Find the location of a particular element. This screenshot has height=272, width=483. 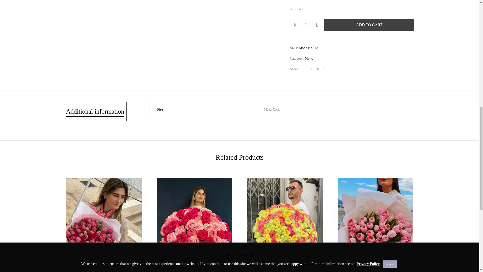

Mono is located at coordinates (309, 58).